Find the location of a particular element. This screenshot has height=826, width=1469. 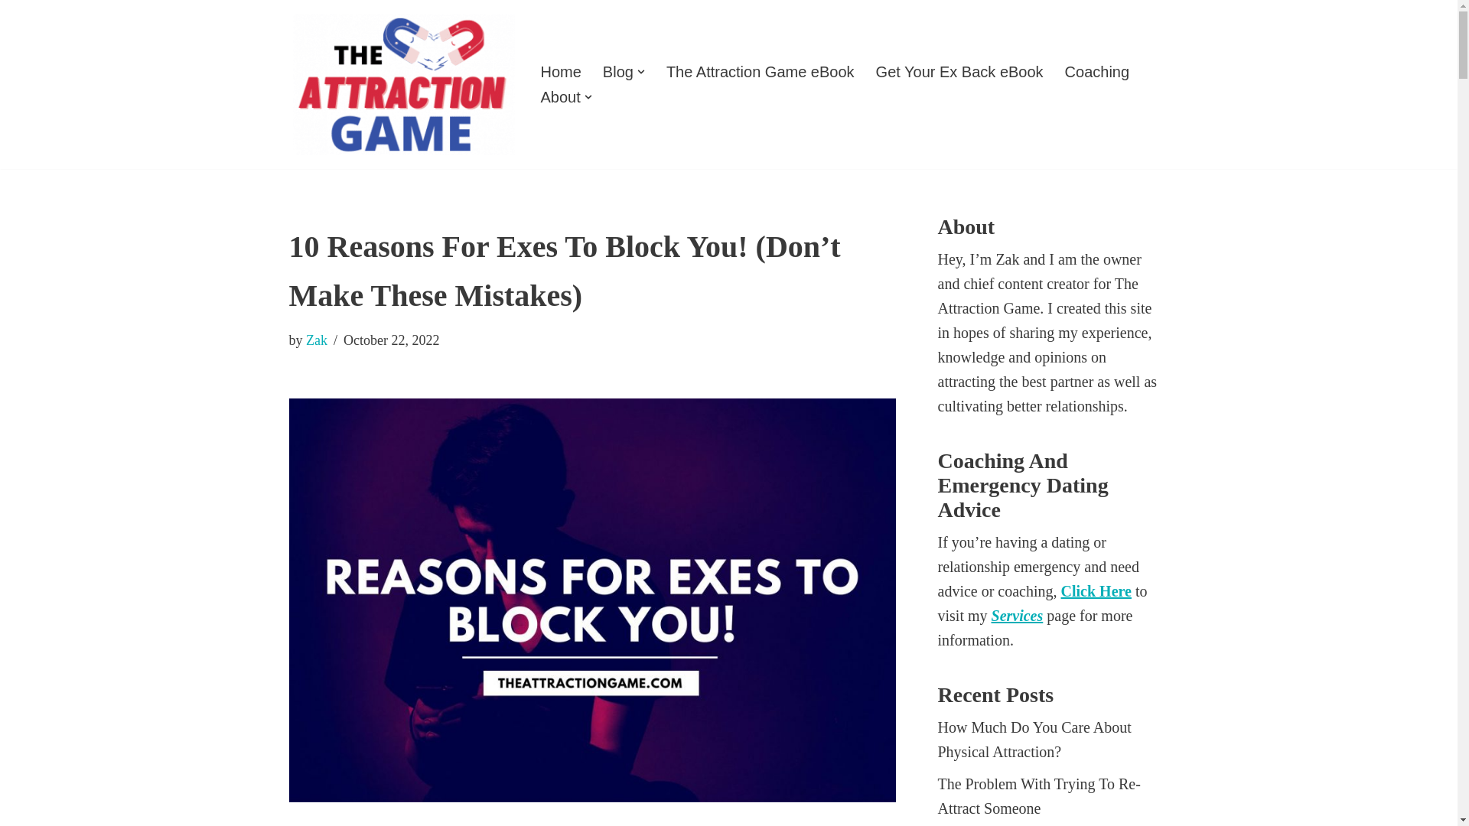

Skip to content is located at coordinates (11, 32).